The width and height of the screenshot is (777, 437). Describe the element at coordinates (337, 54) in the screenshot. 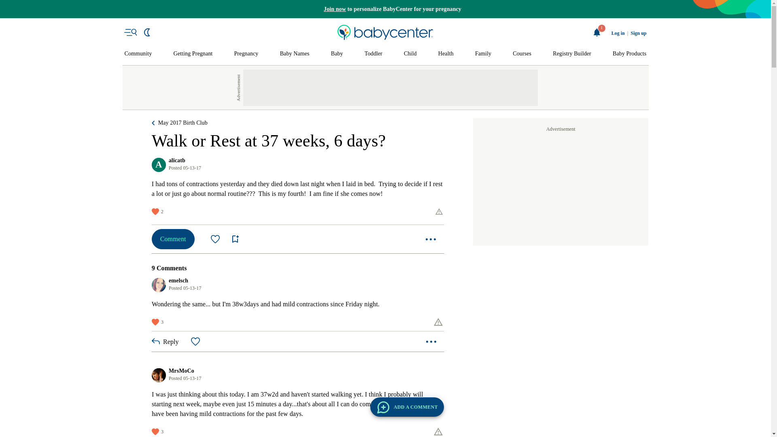

I see `Baby` at that location.